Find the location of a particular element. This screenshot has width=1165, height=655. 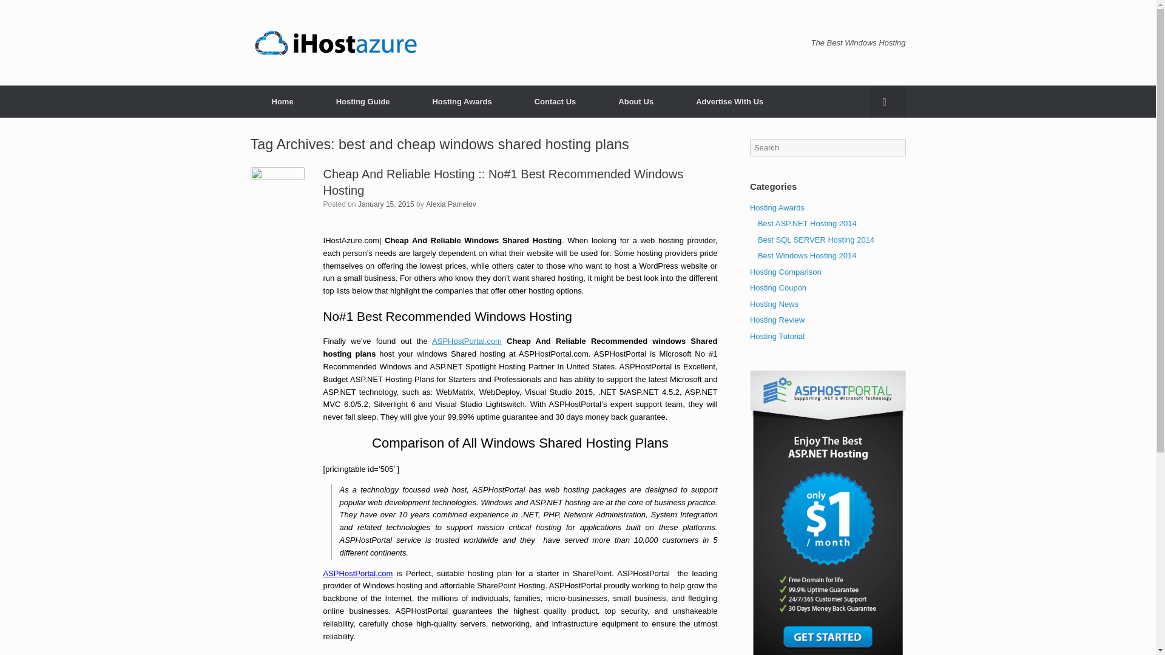

Hosting Review is located at coordinates (777, 319).